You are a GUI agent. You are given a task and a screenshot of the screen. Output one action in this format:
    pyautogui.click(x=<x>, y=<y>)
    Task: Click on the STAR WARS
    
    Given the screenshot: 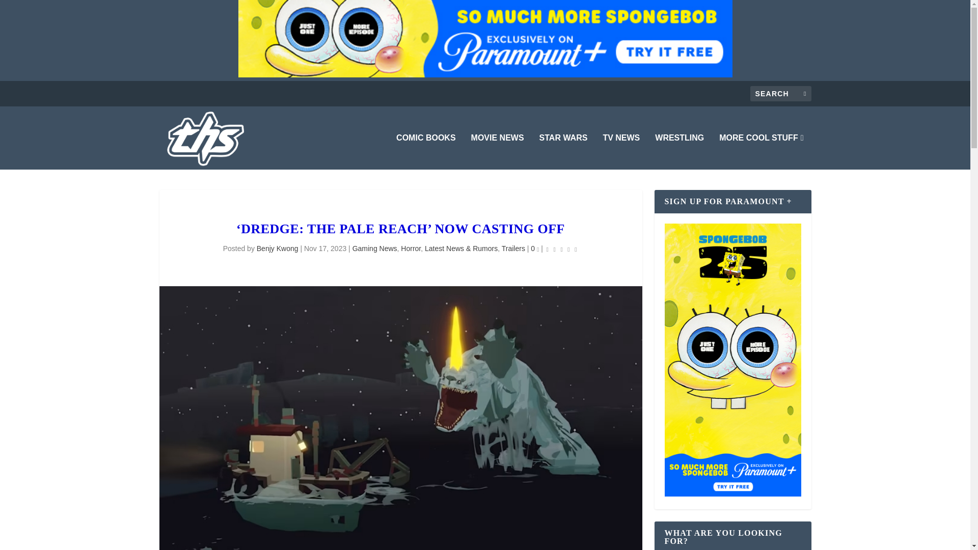 What is the action you would take?
    pyautogui.click(x=563, y=152)
    